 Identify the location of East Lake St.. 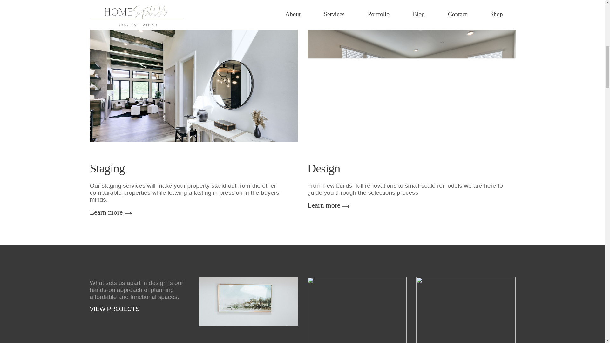
(357, 310).